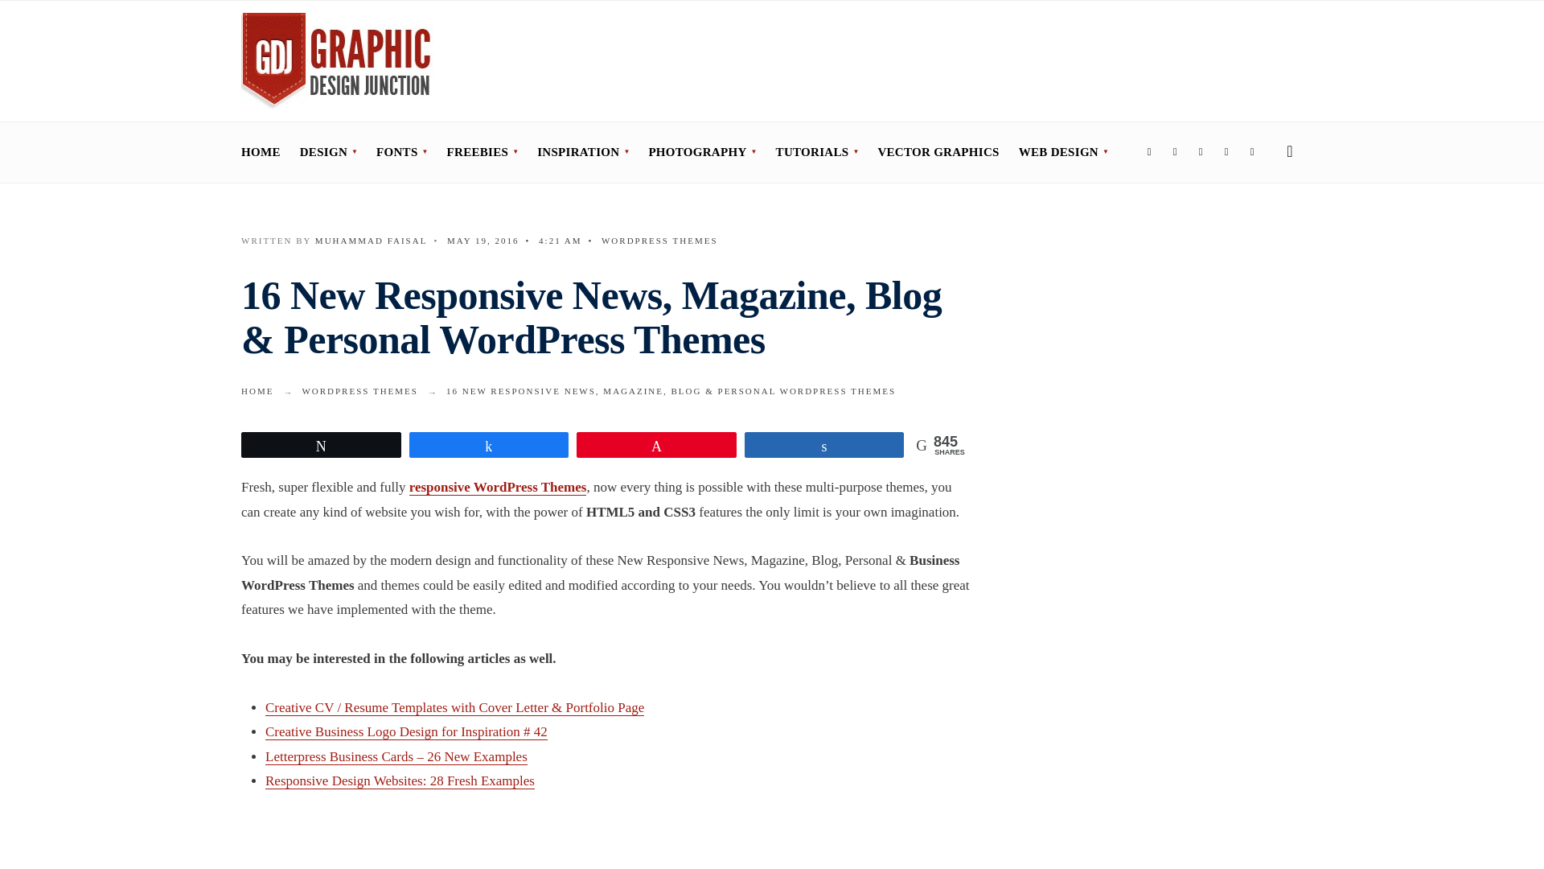  I want to click on Instagram, so click(1200, 153).